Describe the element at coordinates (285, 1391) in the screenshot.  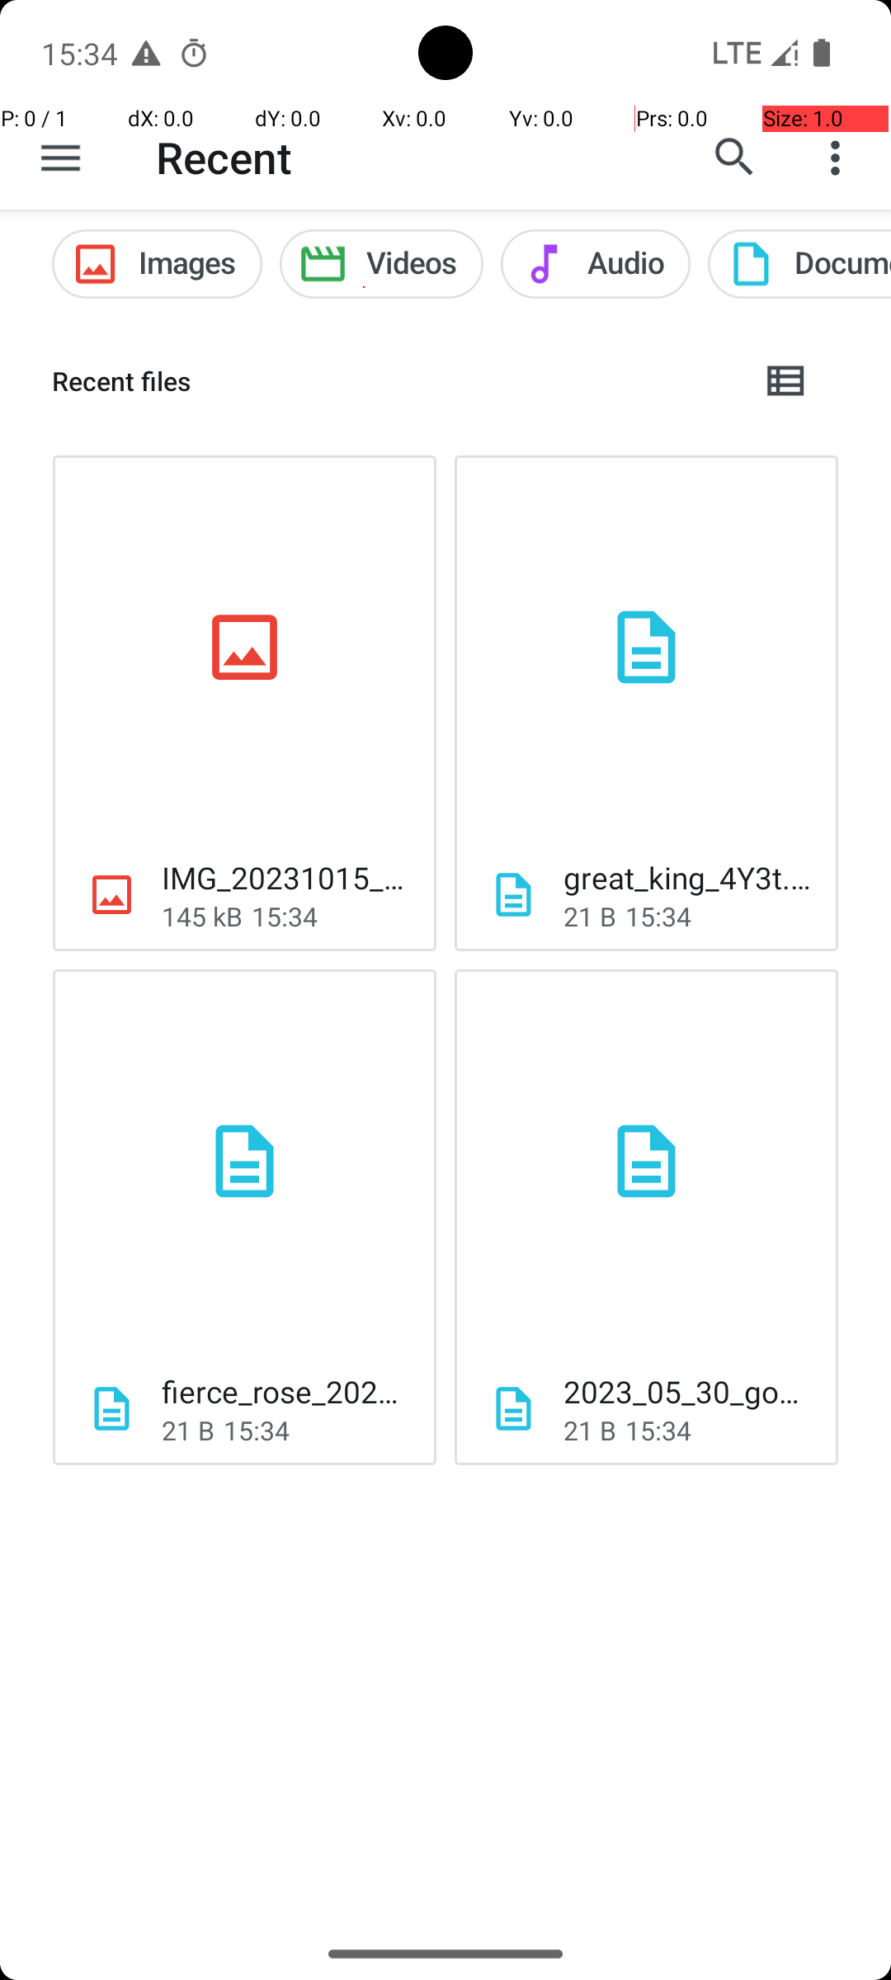
I see `fierce_rose_2023_06_21.md` at that location.